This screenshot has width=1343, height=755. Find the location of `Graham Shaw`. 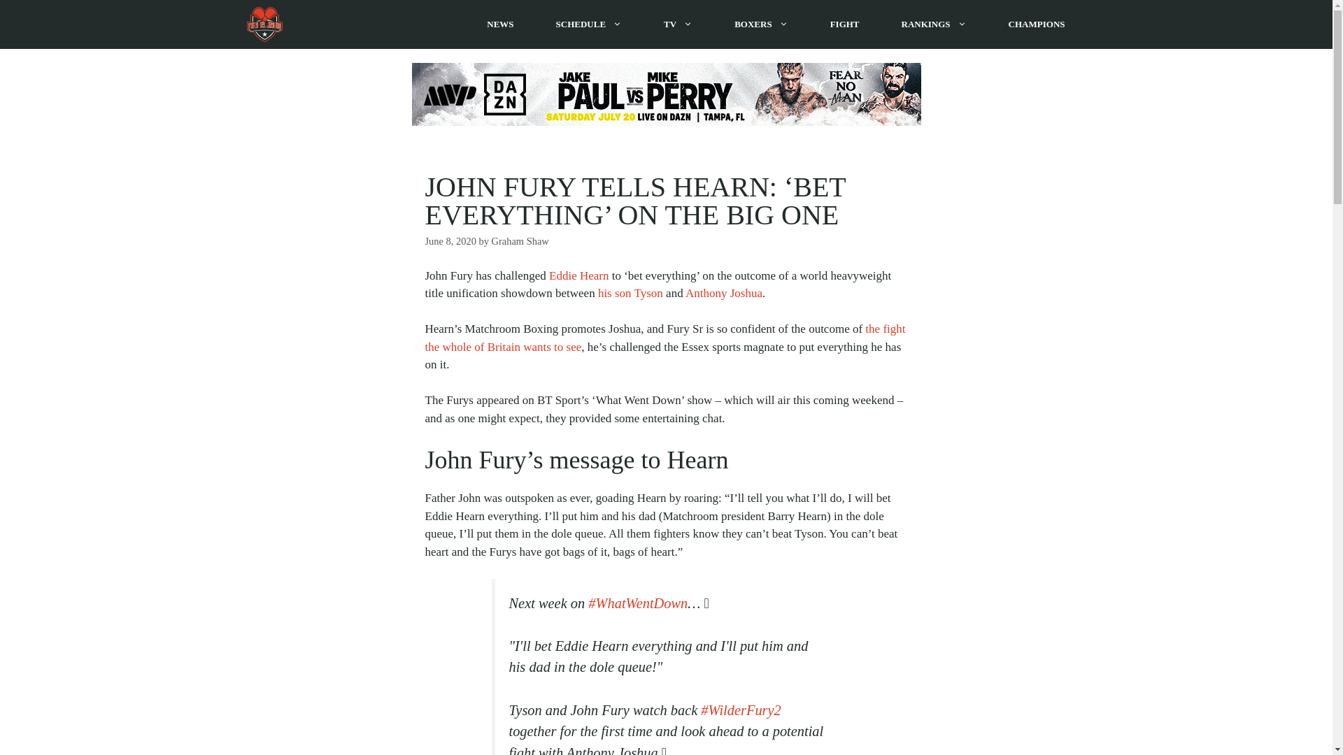

Graham Shaw is located at coordinates (520, 240).